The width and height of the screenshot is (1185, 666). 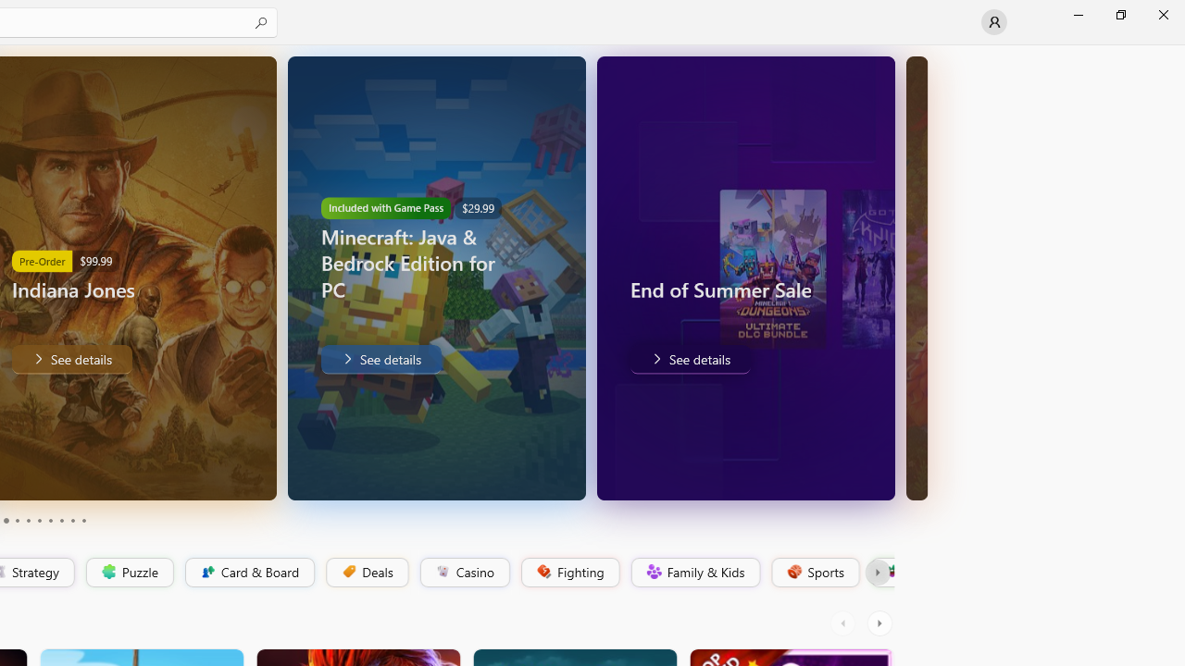 What do you see at coordinates (366, 573) in the screenshot?
I see `Deals` at bounding box center [366, 573].